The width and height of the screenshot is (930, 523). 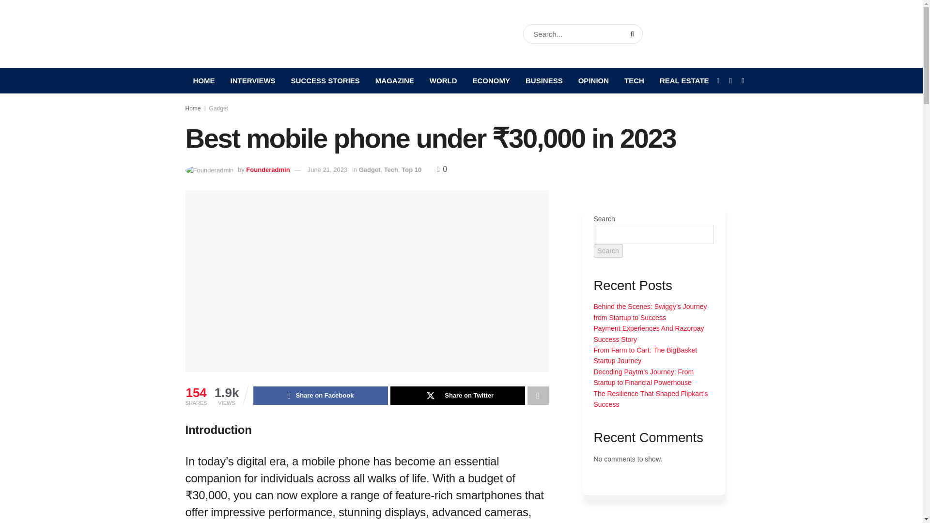 I want to click on MAGAZINE, so click(x=394, y=80).